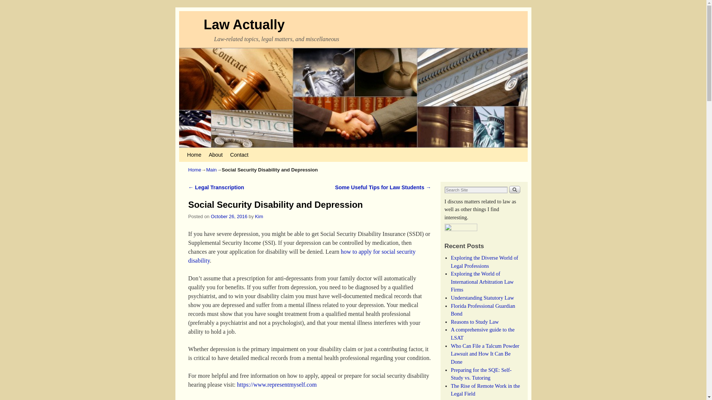  Describe the element at coordinates (475, 321) in the screenshot. I see `Reasons to Study Law` at that location.